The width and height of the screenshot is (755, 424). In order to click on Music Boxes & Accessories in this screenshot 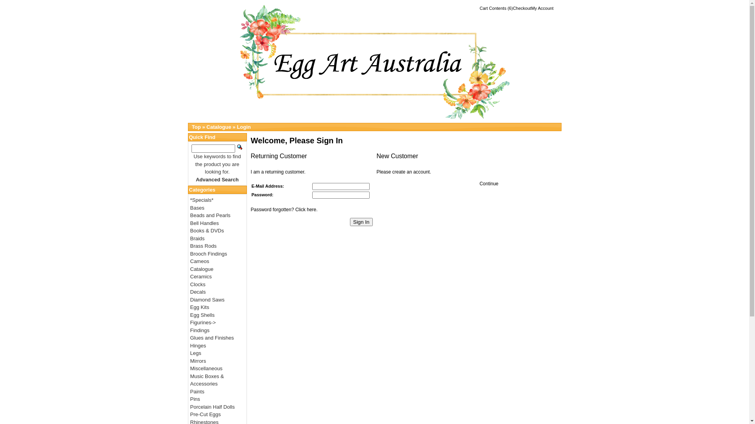, I will do `click(207, 380)`.